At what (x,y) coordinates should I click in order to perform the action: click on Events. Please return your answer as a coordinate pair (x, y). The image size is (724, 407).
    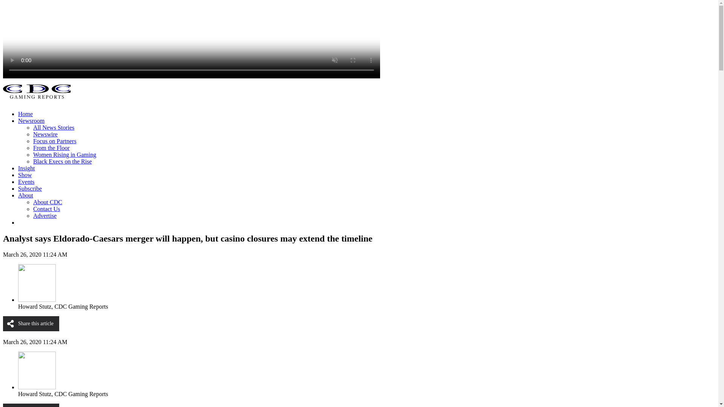
    Looking at the image, I should click on (26, 182).